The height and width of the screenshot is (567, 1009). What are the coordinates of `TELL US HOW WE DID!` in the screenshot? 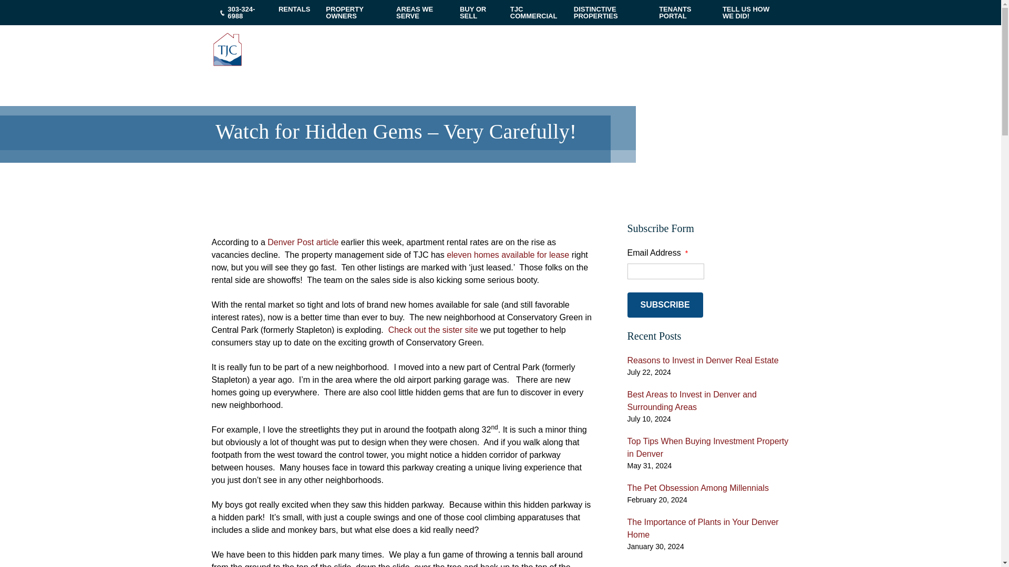 It's located at (752, 13).